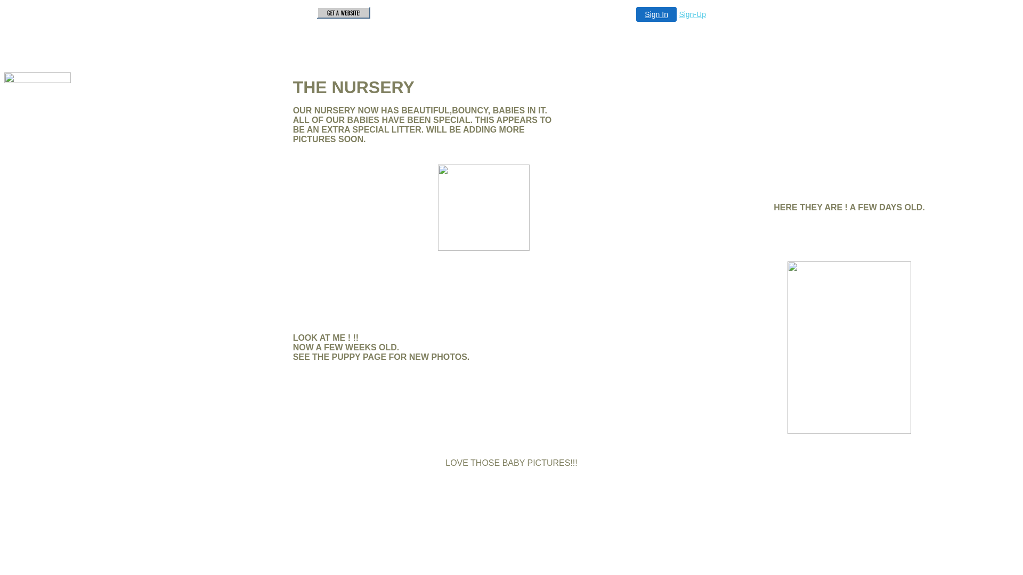 The image size is (1023, 575). What do you see at coordinates (50, 196) in the screenshot?
I see `Cubbies Kids Updated` at bounding box center [50, 196].